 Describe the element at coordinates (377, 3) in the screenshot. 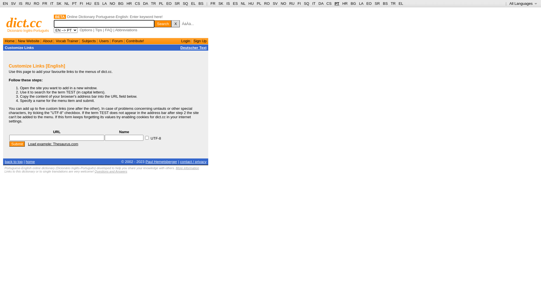

I see `SR` at that location.